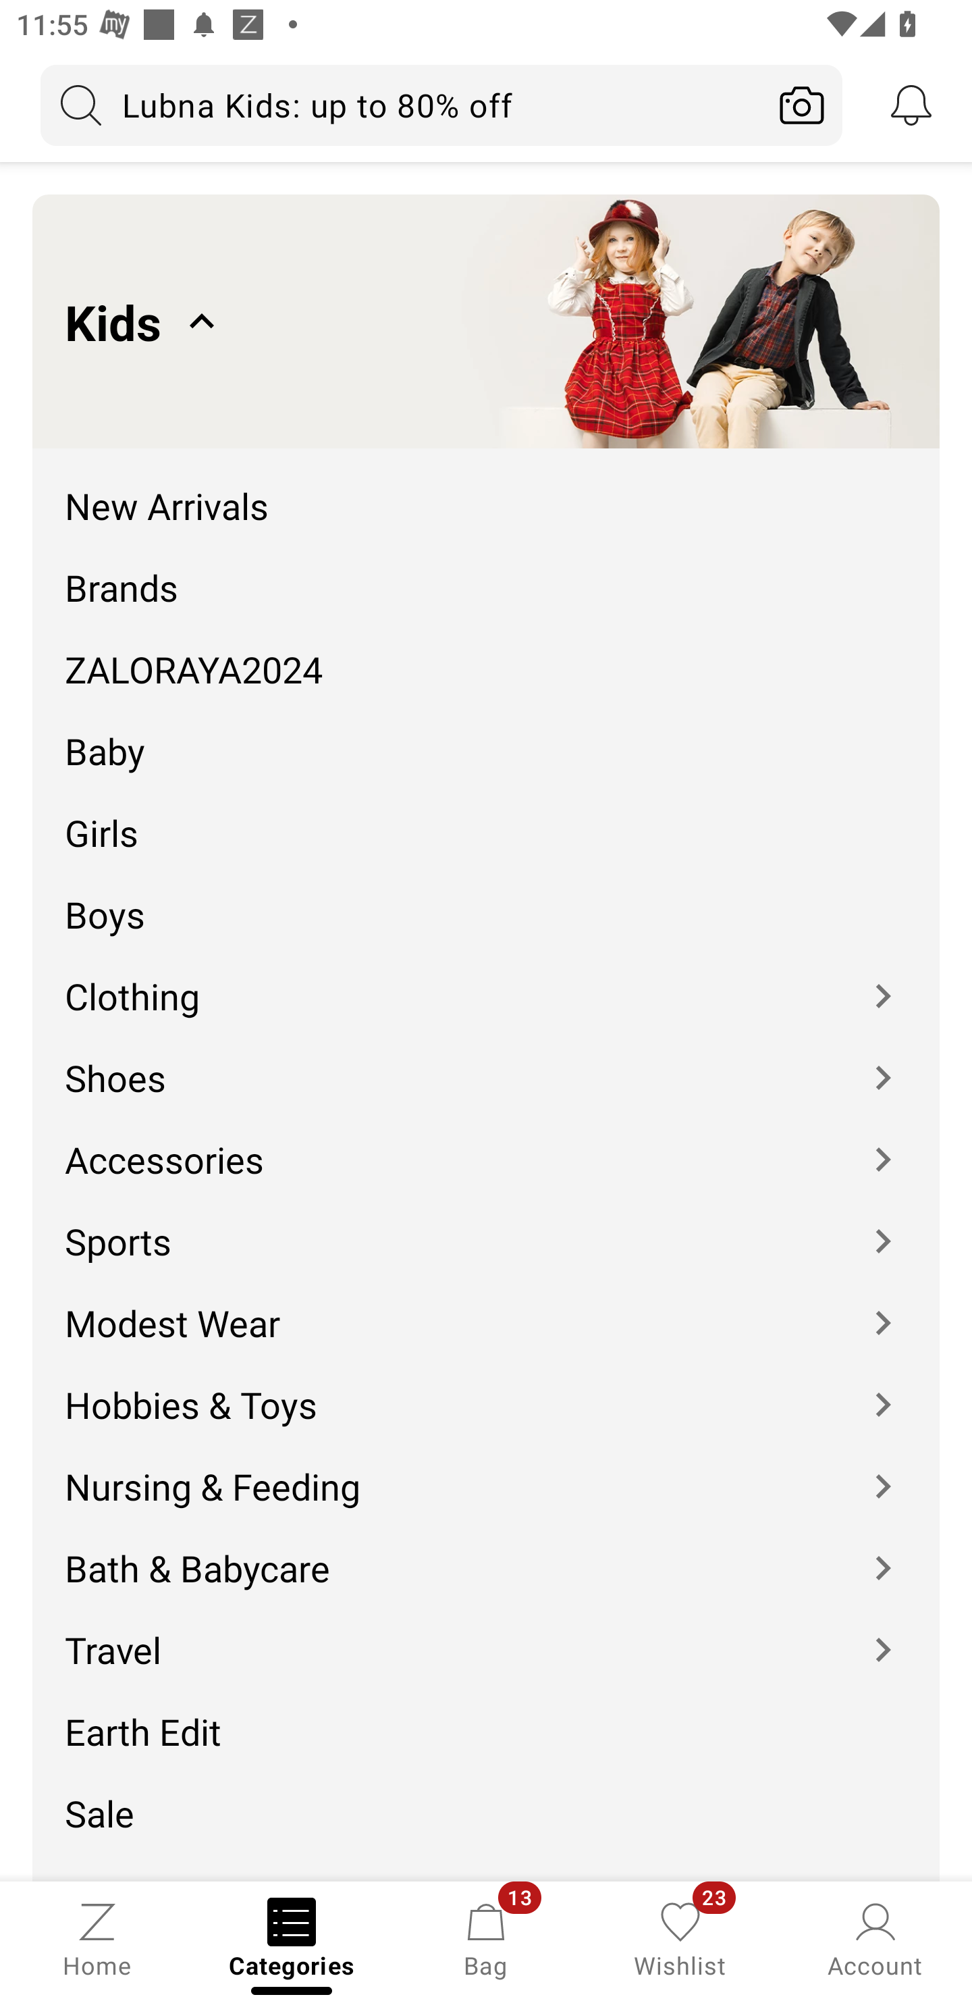  I want to click on Lubna Kids: up to 80% off, so click(401, 105).